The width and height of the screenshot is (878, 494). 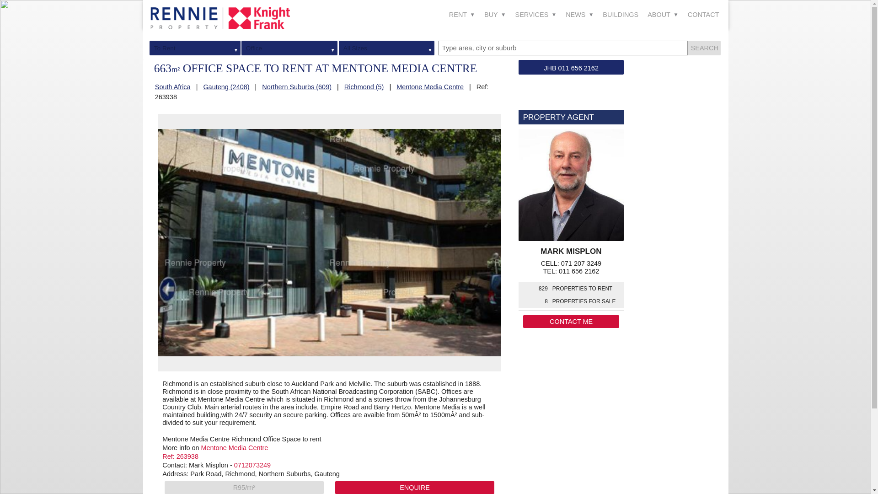 What do you see at coordinates (391, 48) in the screenshot?
I see `All Sizes` at bounding box center [391, 48].